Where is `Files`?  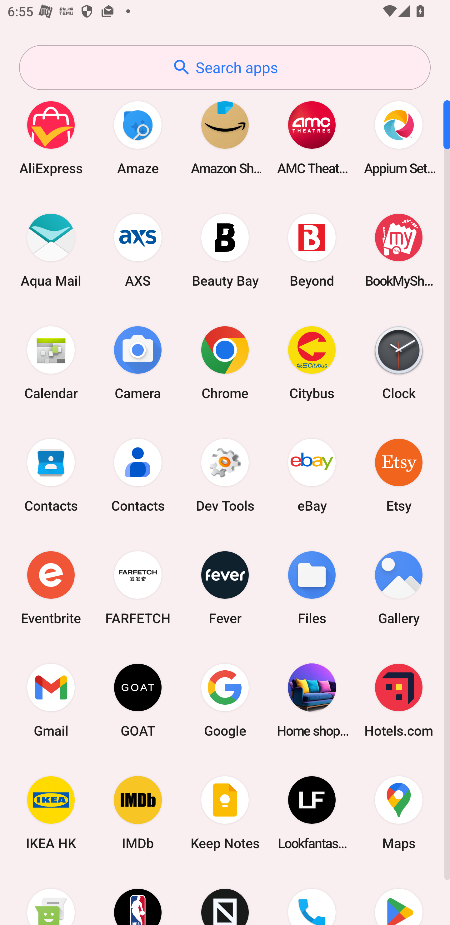
Files is located at coordinates (312, 587).